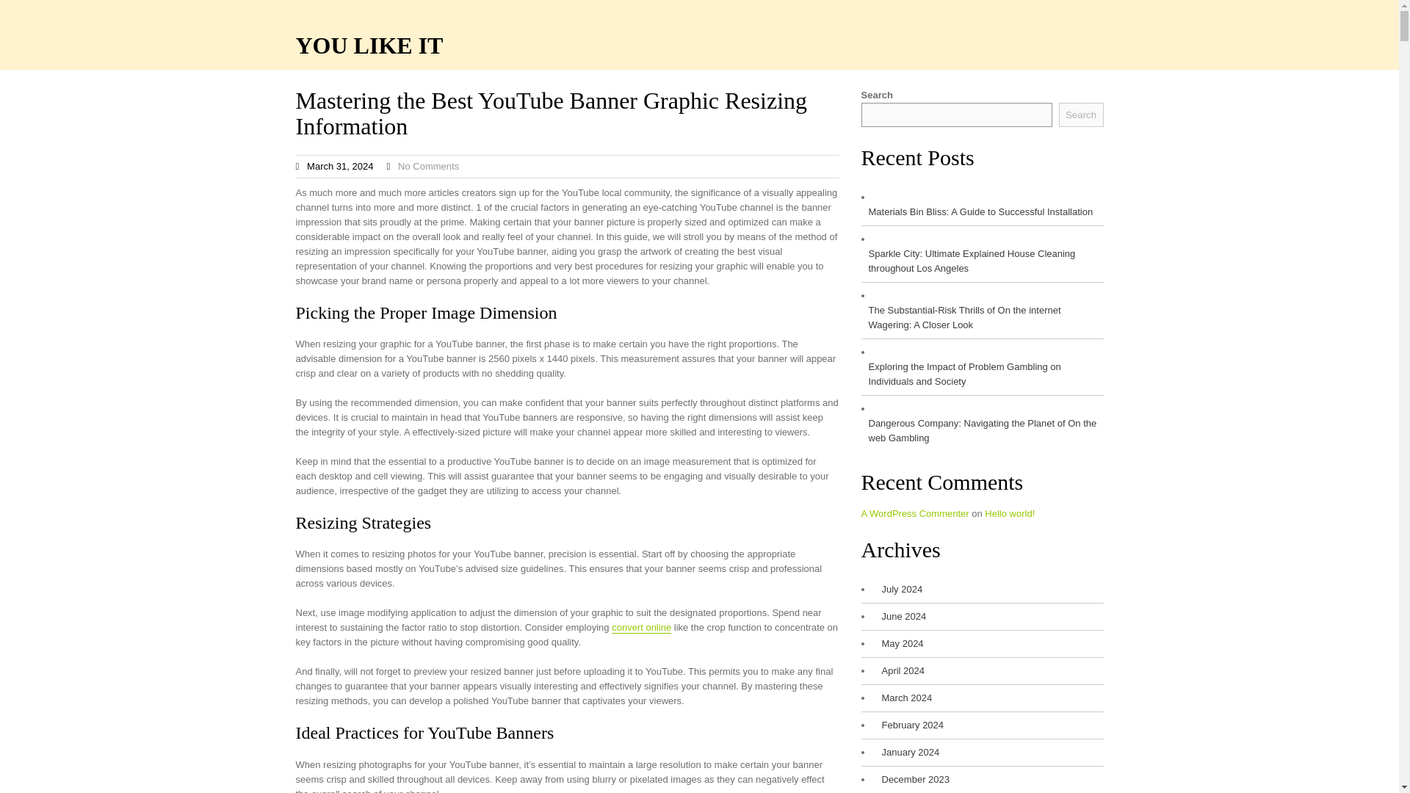 The image size is (1410, 793). I want to click on June 2024, so click(900, 617).